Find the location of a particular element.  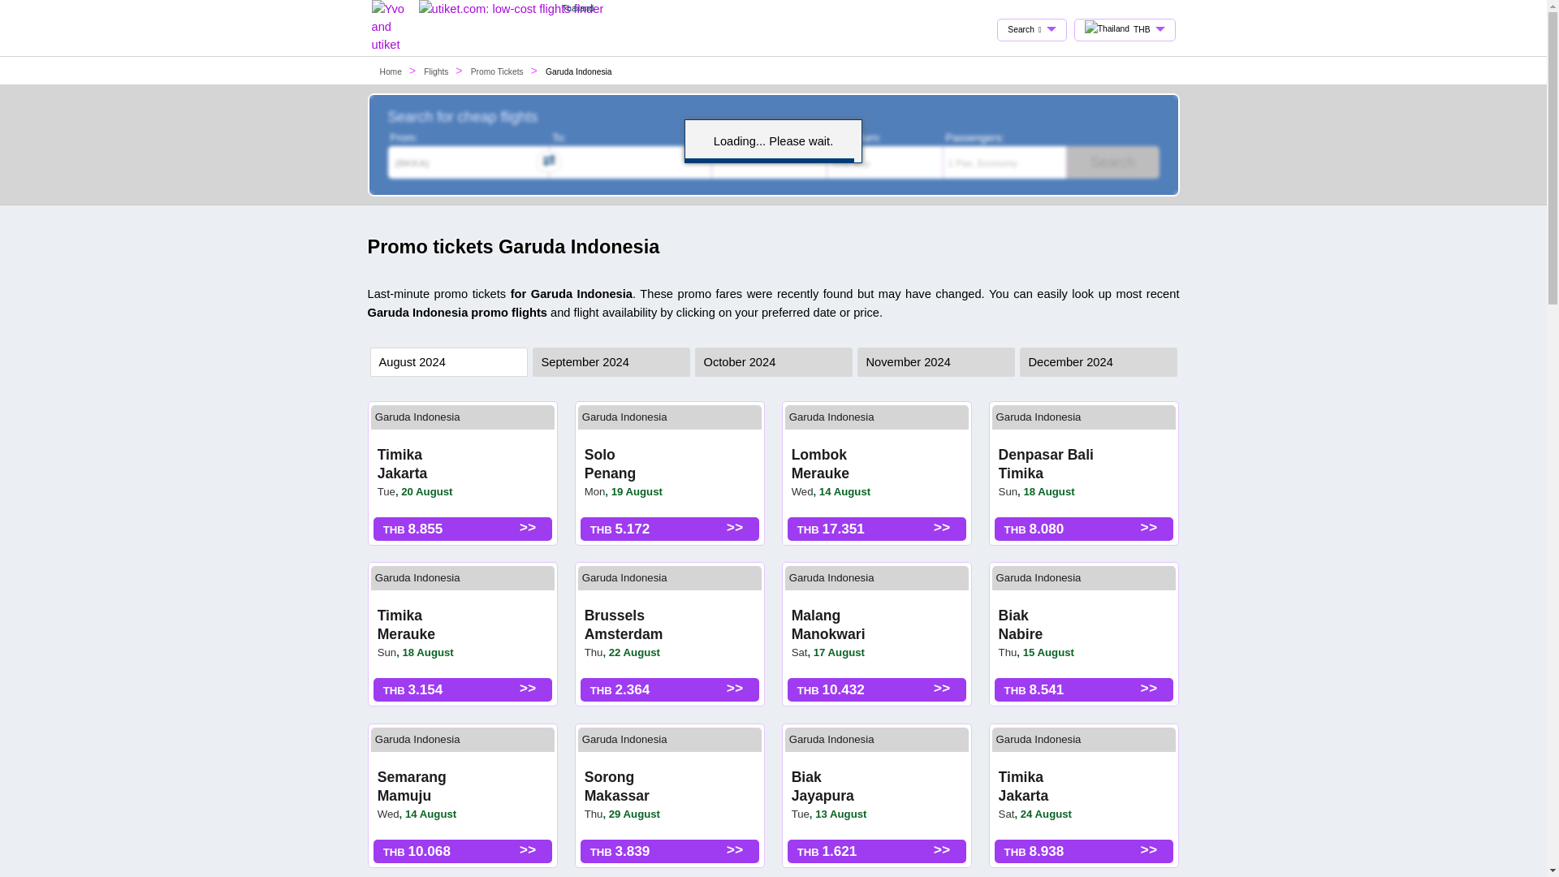

Promo Tickets Garuda Indonesia is located at coordinates (417, 739).